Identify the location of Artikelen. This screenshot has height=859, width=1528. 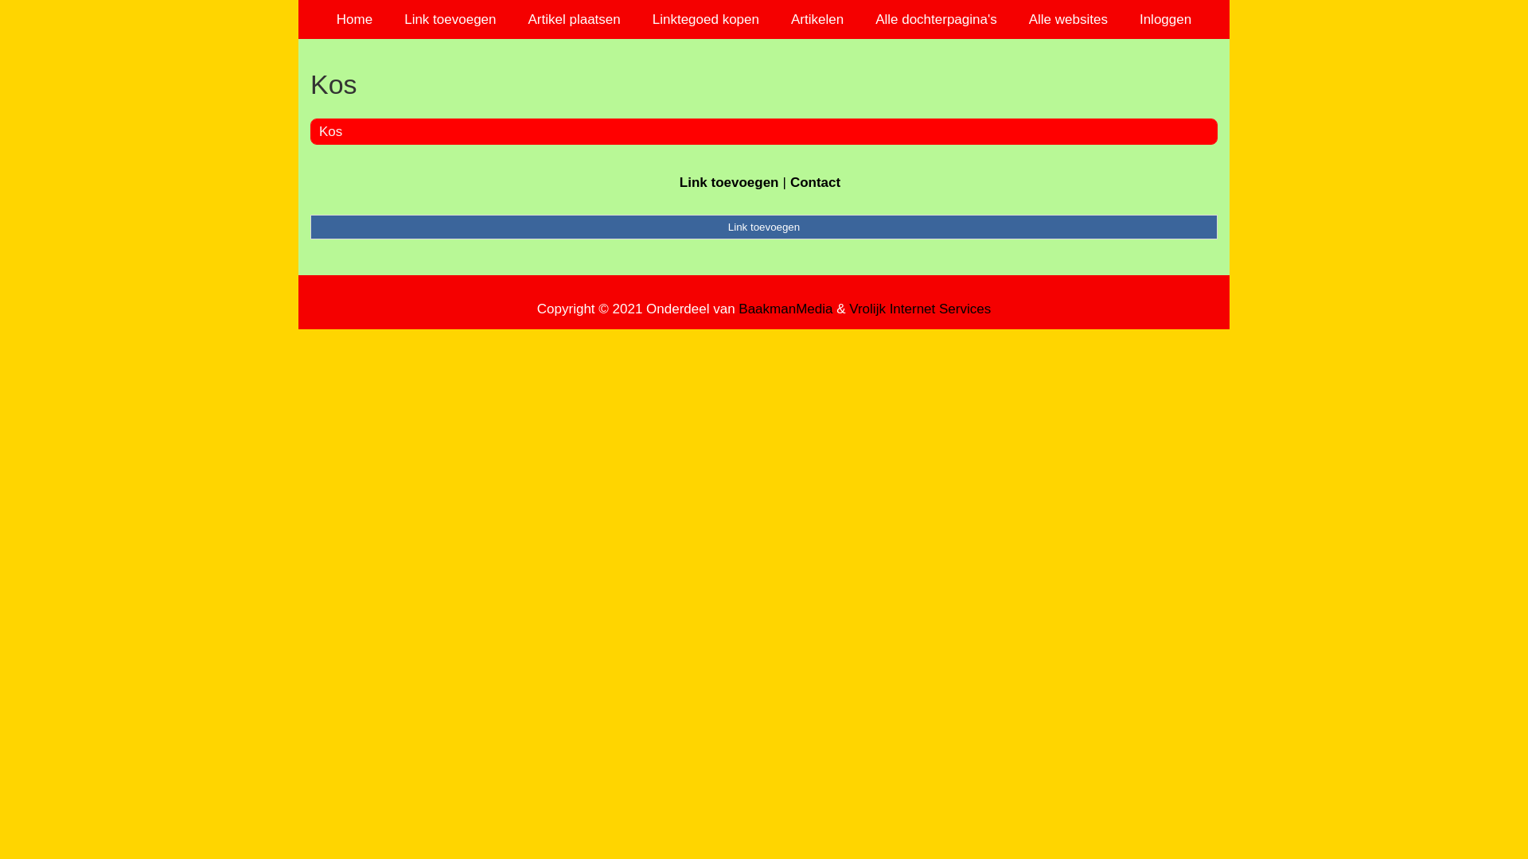
(817, 19).